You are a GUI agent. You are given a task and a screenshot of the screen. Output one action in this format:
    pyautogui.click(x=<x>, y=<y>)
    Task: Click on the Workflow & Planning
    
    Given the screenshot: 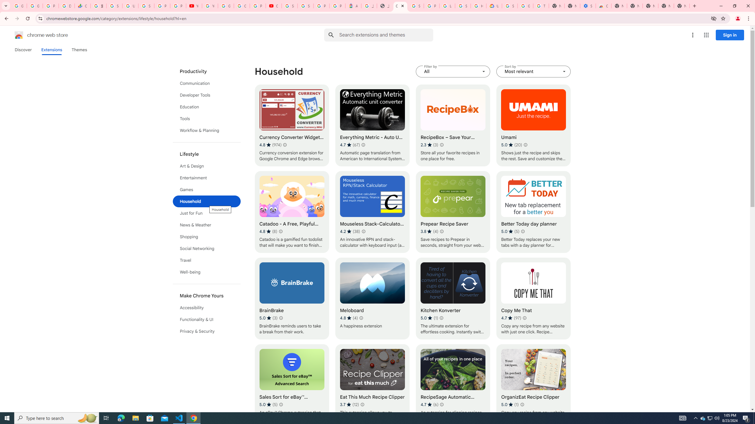 What is the action you would take?
    pyautogui.click(x=207, y=130)
    